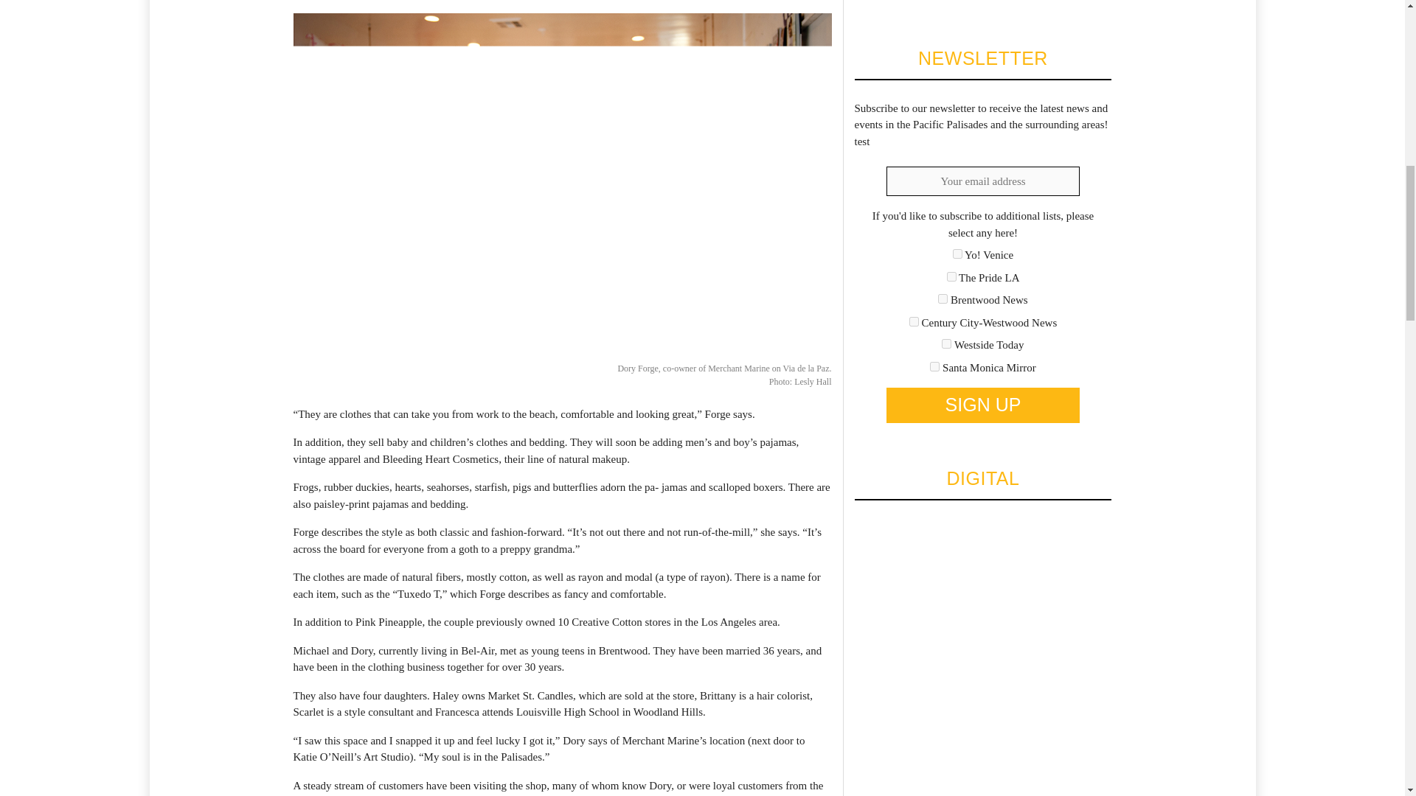 This screenshot has width=1416, height=796. Describe the element at coordinates (982, 405) in the screenshot. I see `Sign up` at that location.